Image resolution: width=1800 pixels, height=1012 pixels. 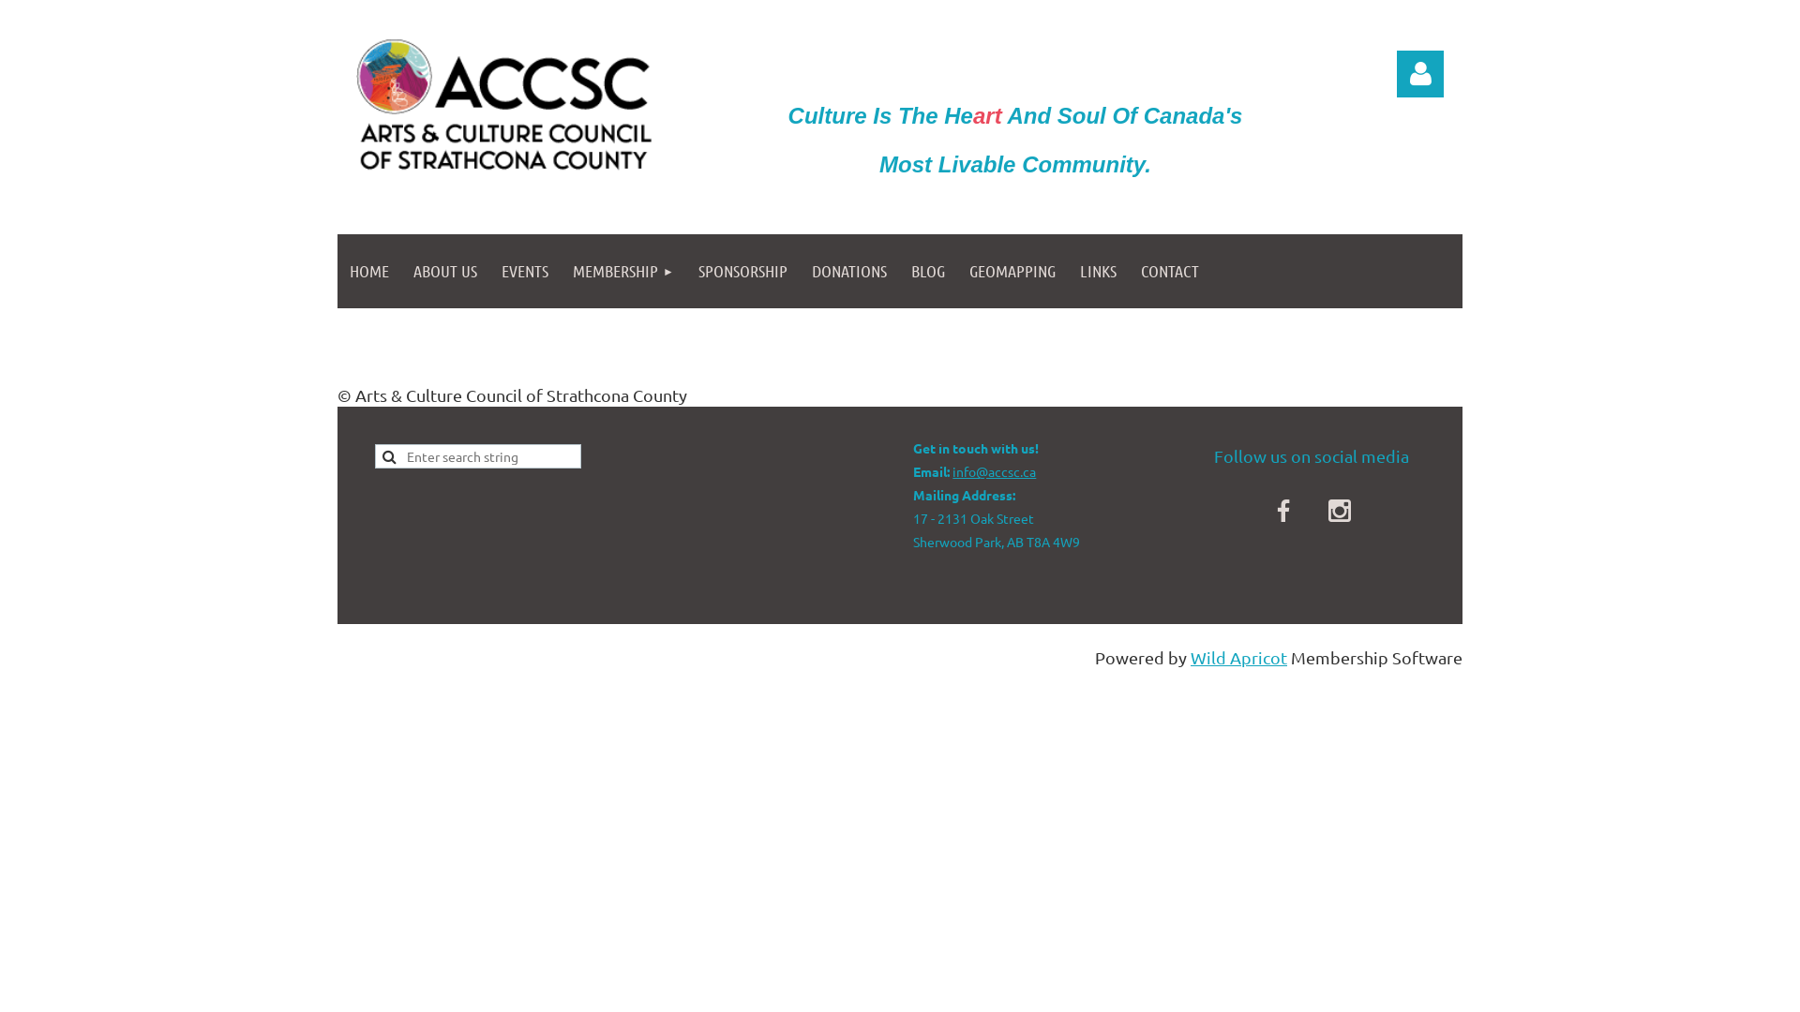 What do you see at coordinates (994, 471) in the screenshot?
I see `info@accsc.ca` at bounding box center [994, 471].